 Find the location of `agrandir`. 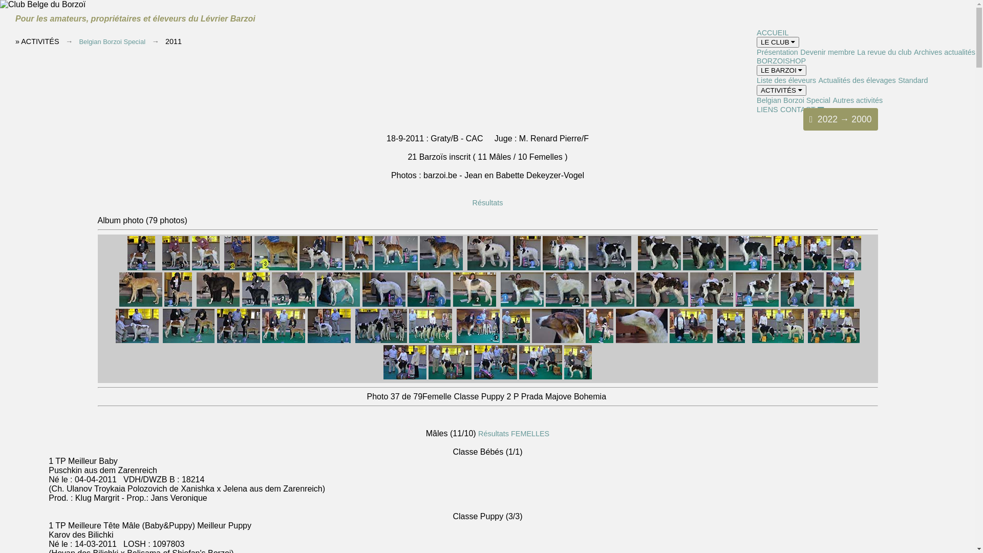

agrandir is located at coordinates (396, 268).